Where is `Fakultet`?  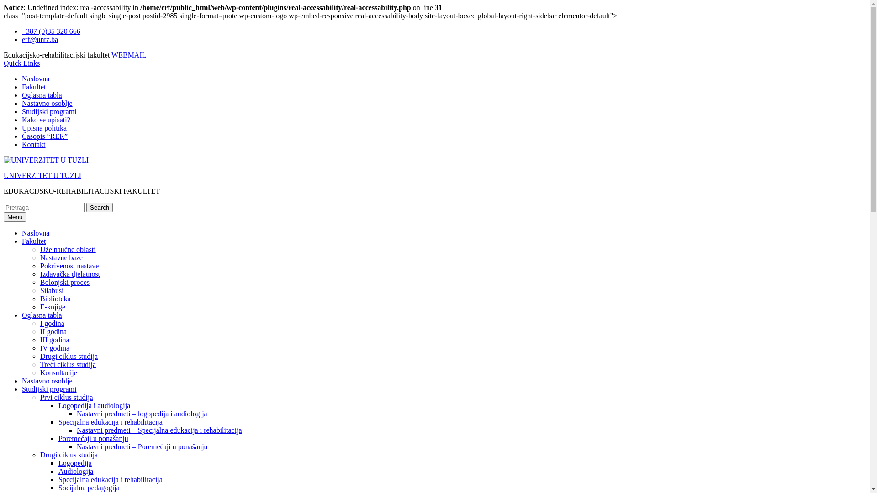
Fakultet is located at coordinates (34, 241).